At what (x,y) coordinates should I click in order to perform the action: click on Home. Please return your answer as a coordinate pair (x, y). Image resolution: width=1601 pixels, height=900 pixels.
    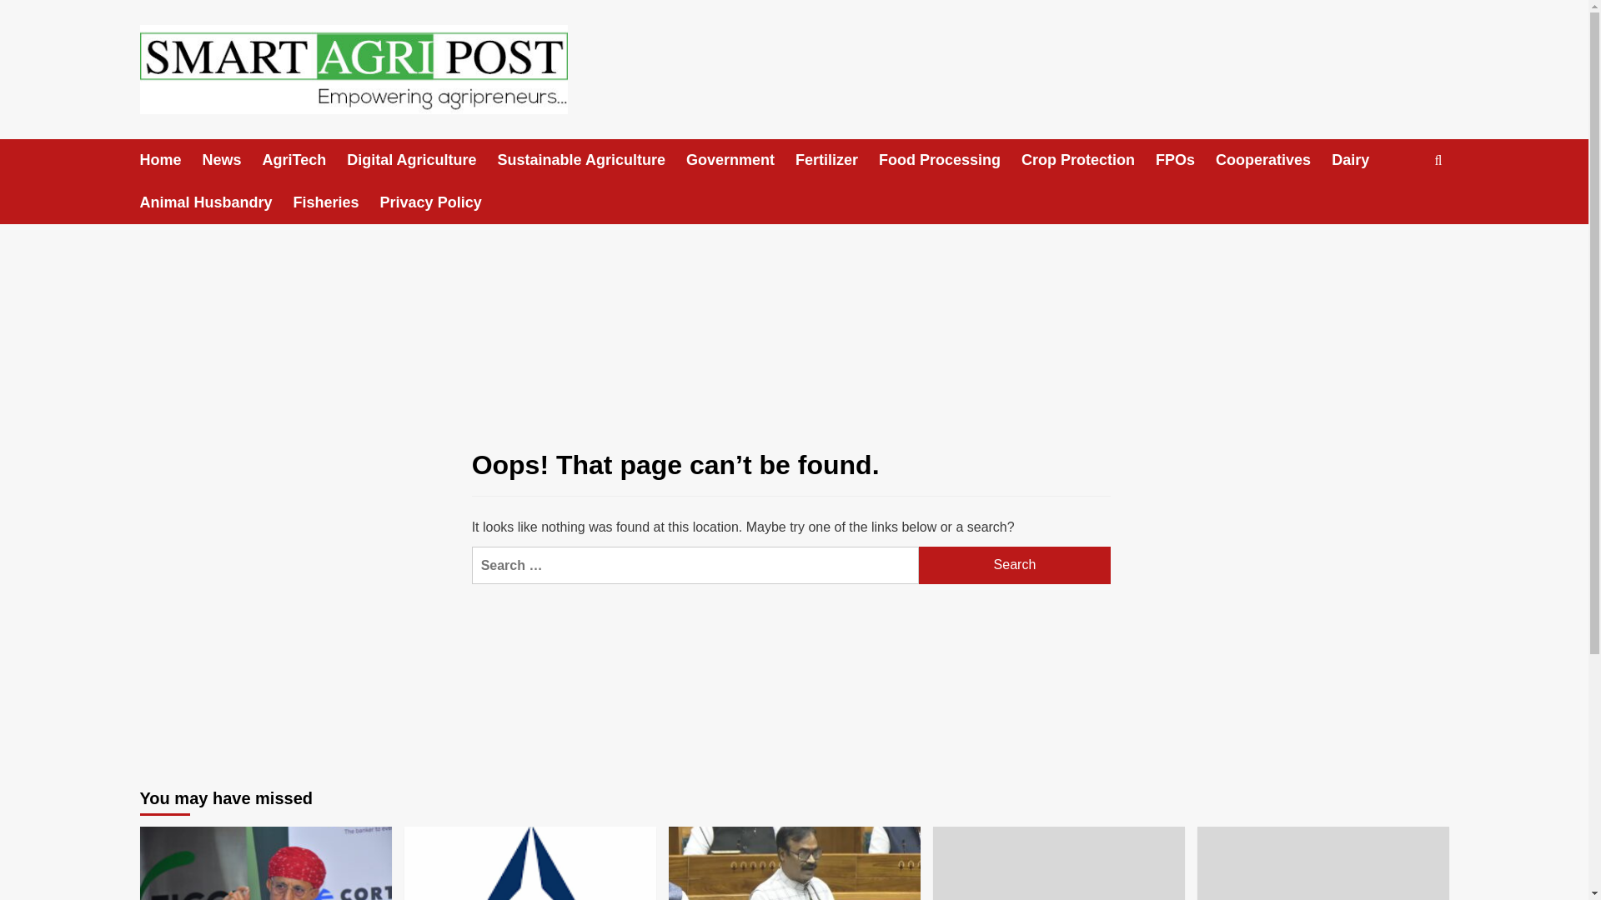
    Looking at the image, I should click on (172, 160).